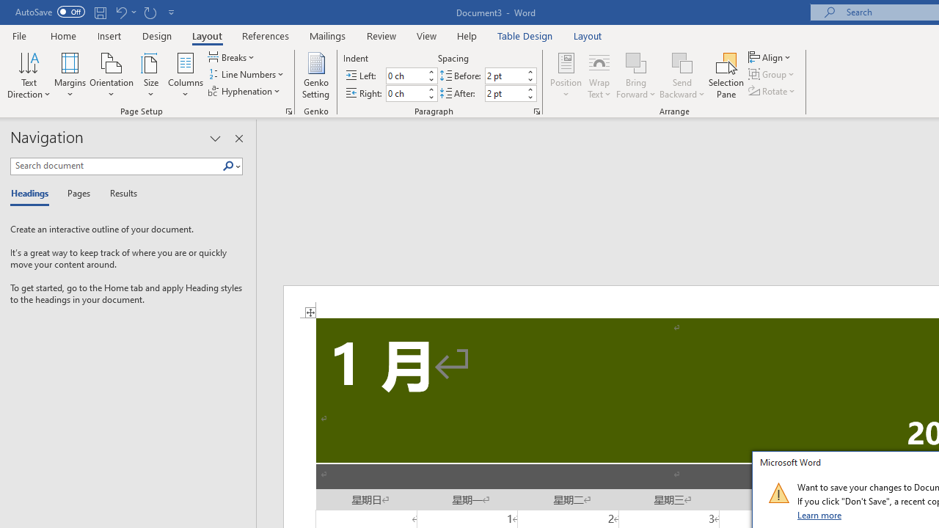 This screenshot has height=528, width=939. I want to click on More, so click(530, 89).